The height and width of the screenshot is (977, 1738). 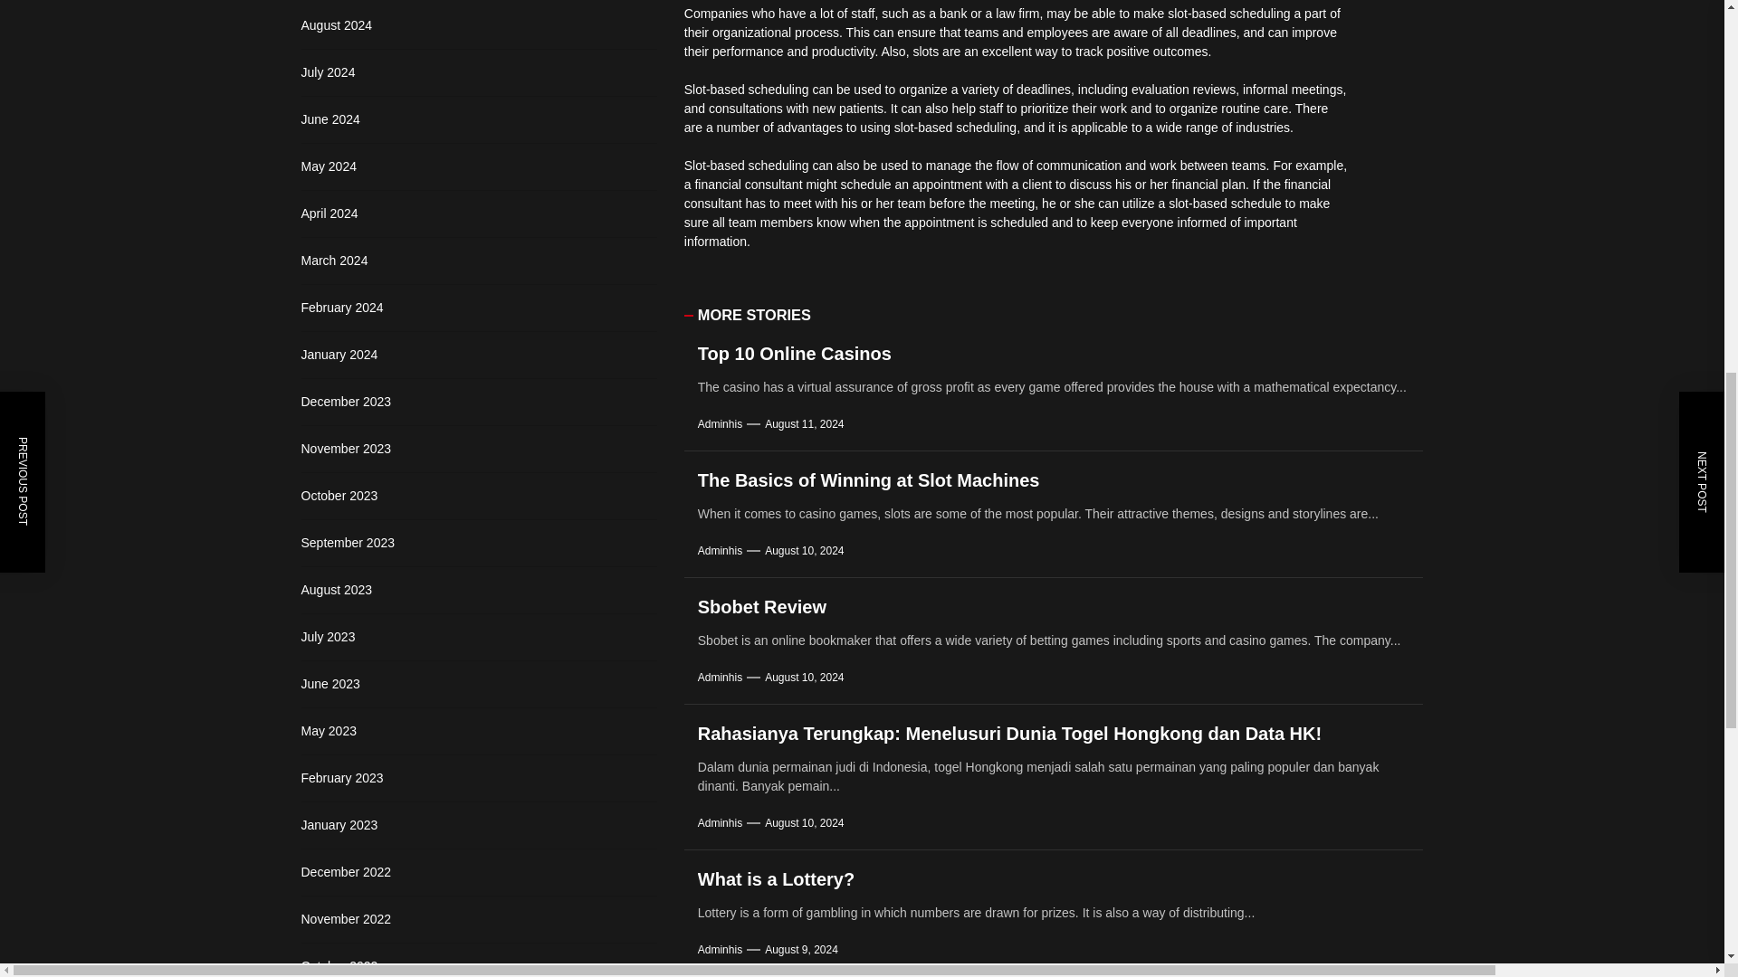 I want to click on Adminhis, so click(x=720, y=677).